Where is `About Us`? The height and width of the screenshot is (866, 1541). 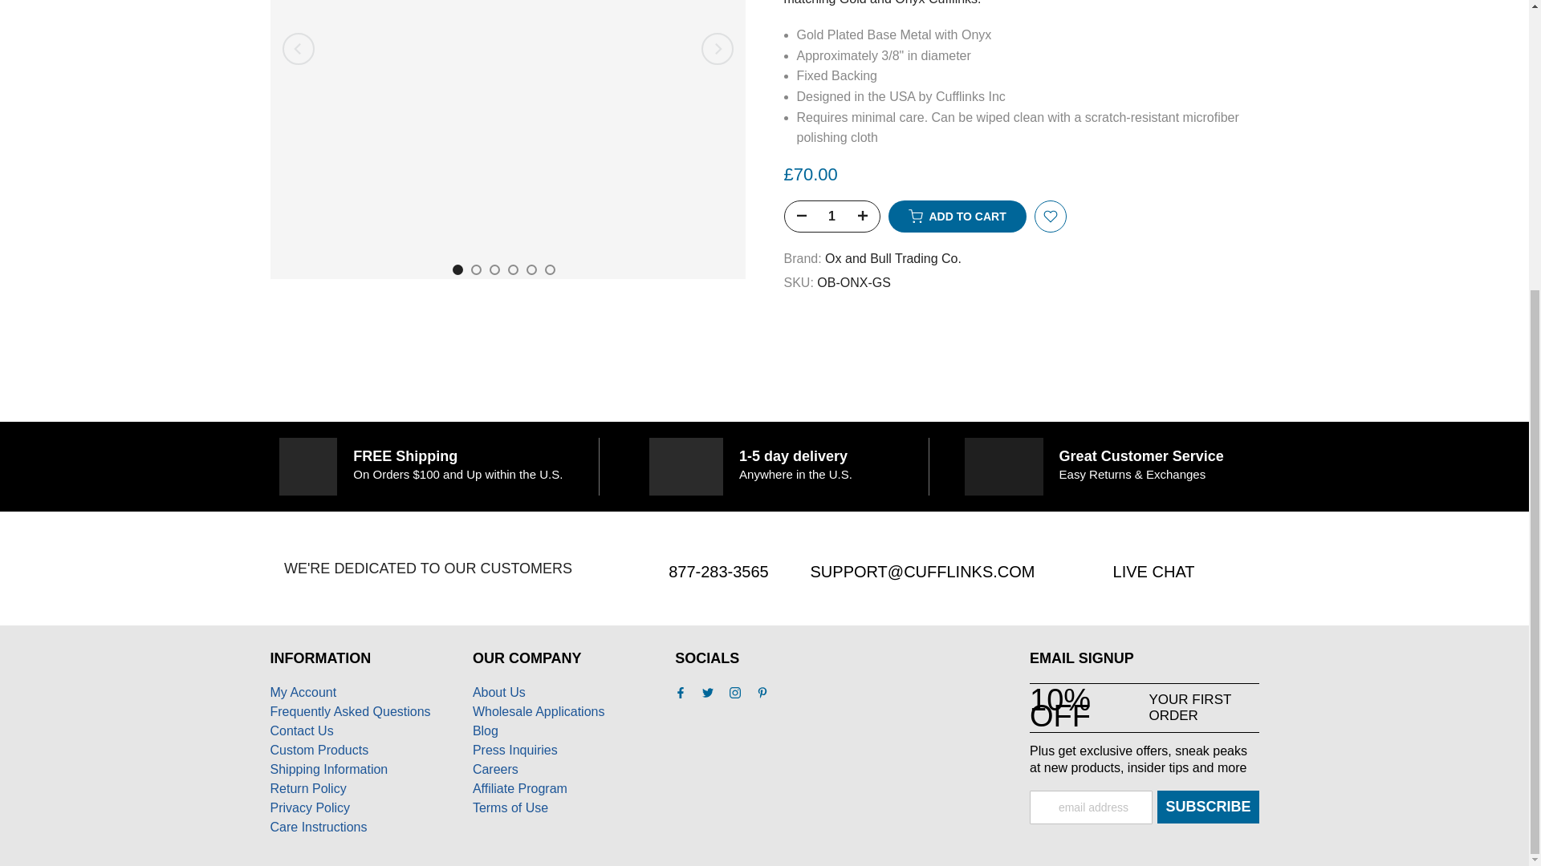
About Us is located at coordinates (499, 692).